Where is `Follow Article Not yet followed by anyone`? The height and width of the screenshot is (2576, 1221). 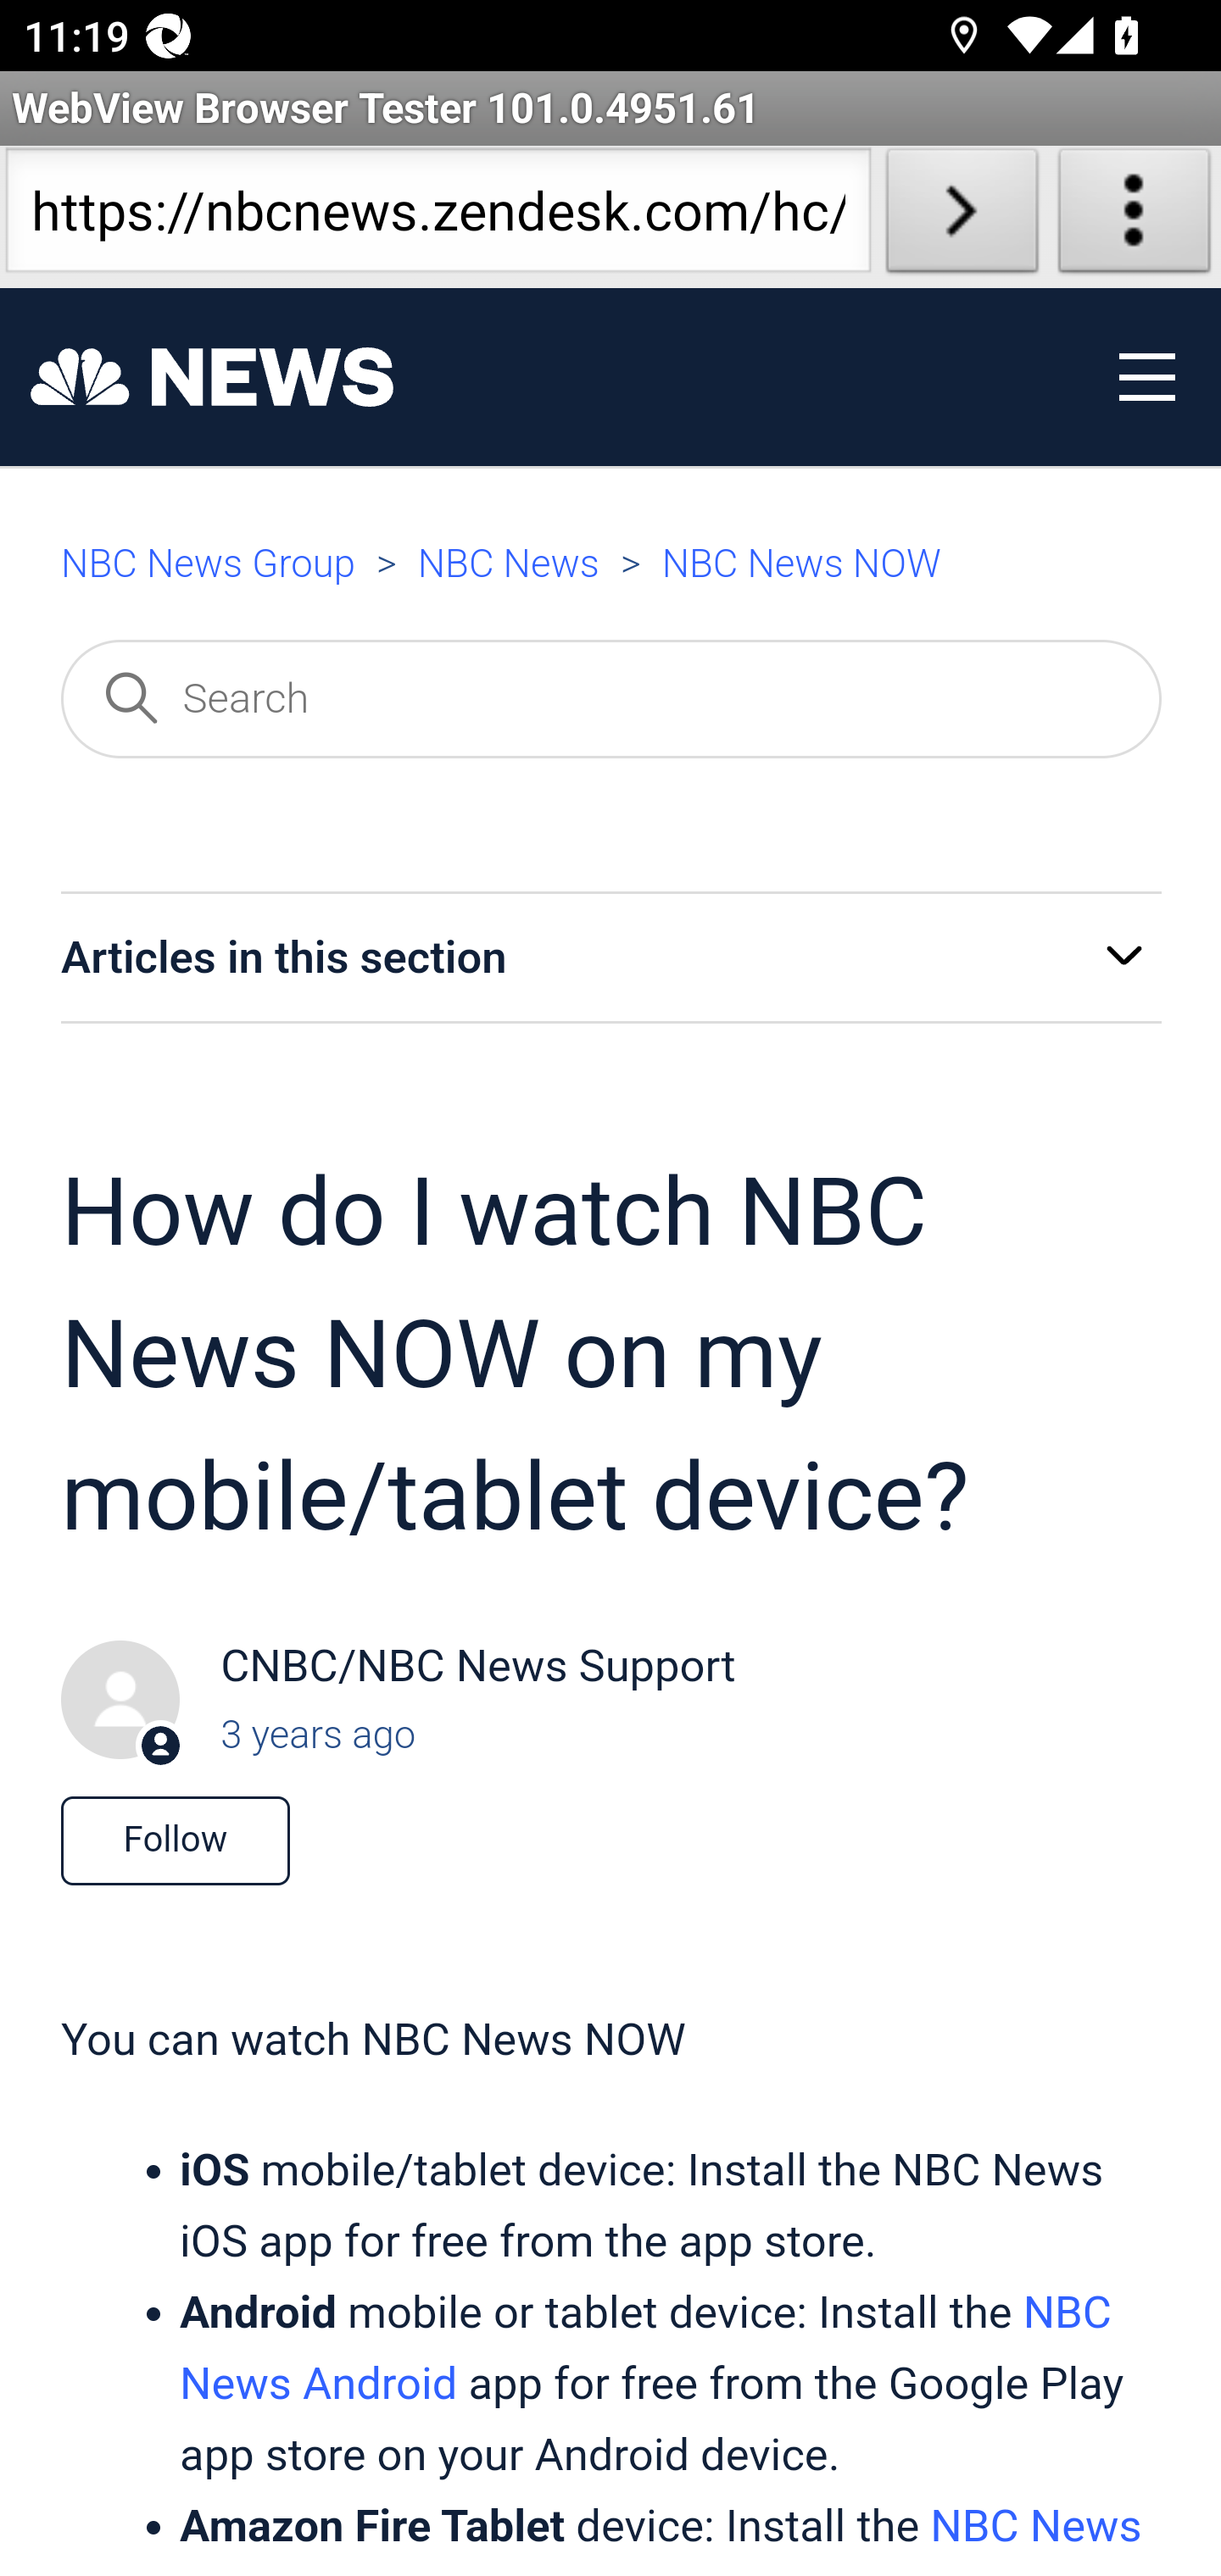
Follow Article Not yet followed by anyone is located at coordinates (175, 1840).